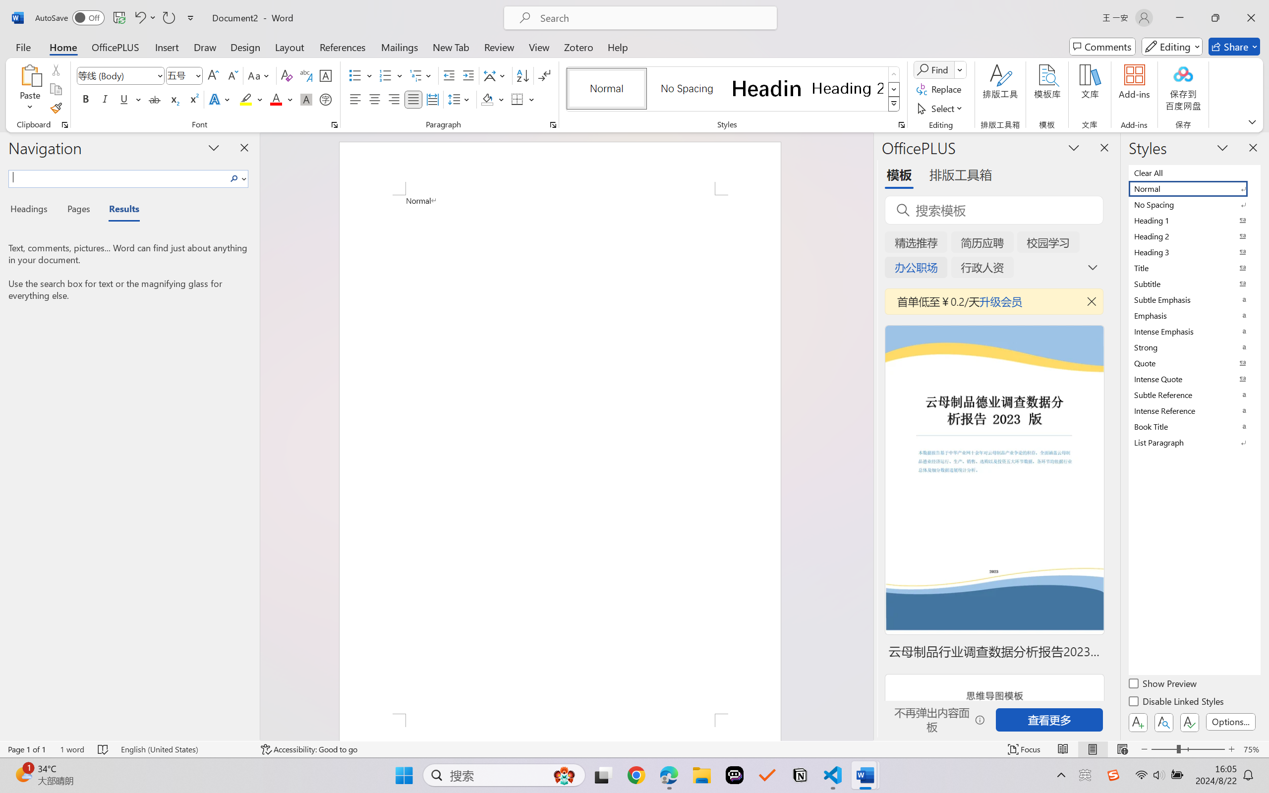 Image resolution: width=1269 pixels, height=793 pixels. Describe the element at coordinates (221, 99) in the screenshot. I see `Text Effects and Typography` at that location.